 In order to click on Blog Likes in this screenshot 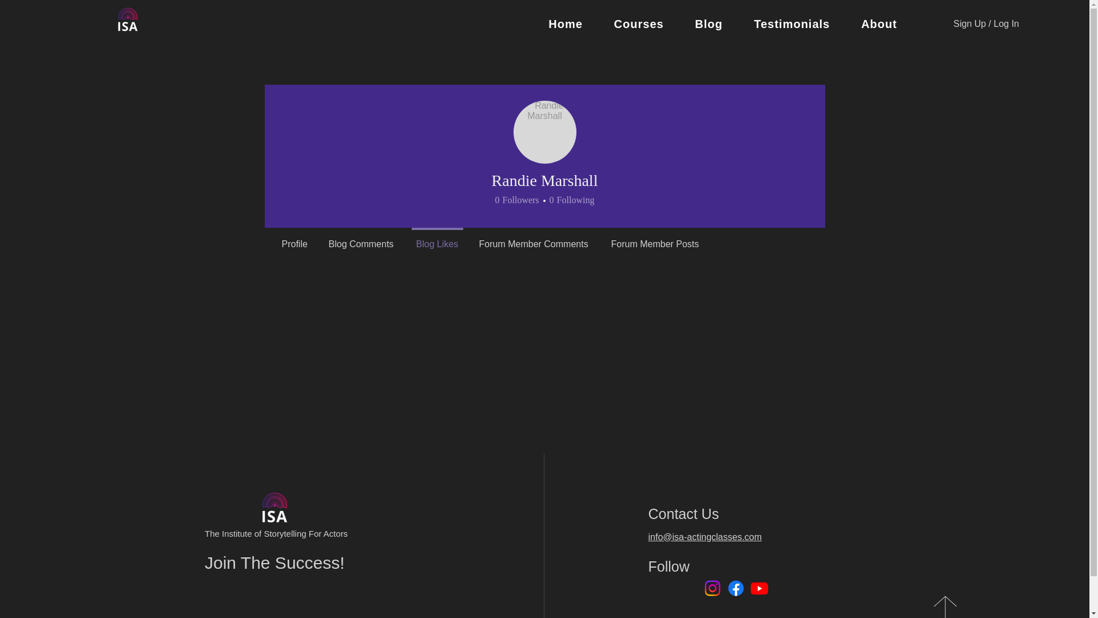, I will do `click(570, 200)`.